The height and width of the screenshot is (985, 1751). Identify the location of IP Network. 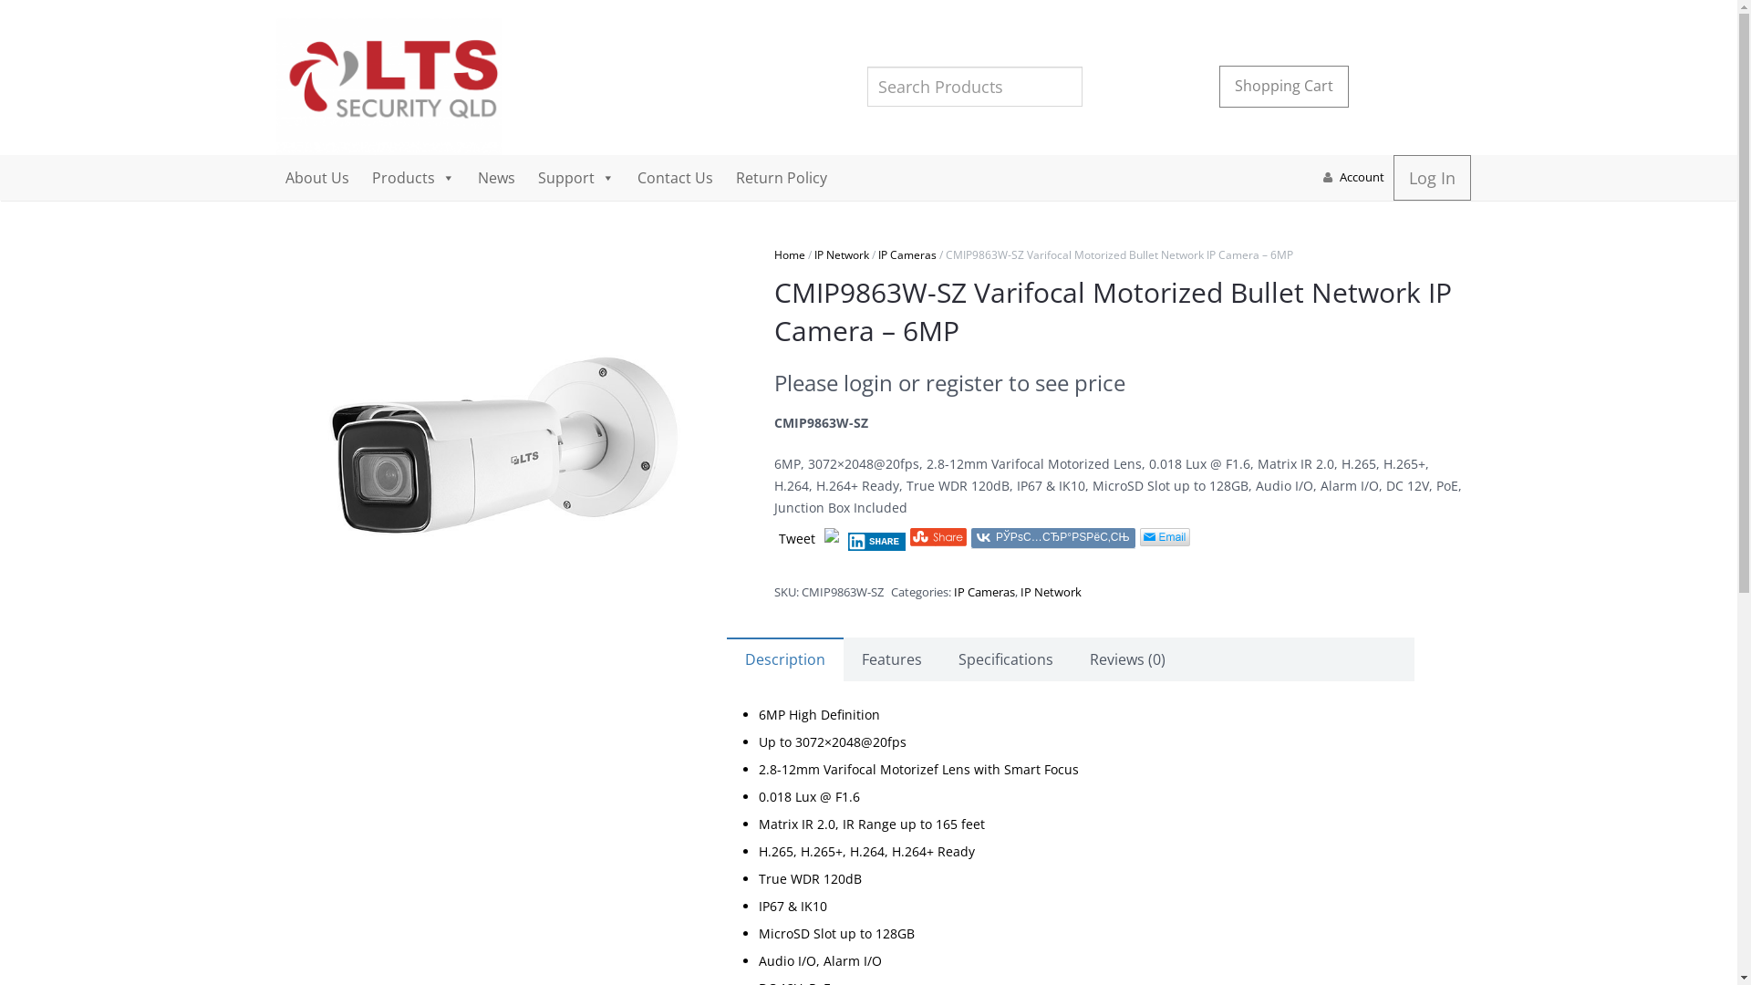
(841, 255).